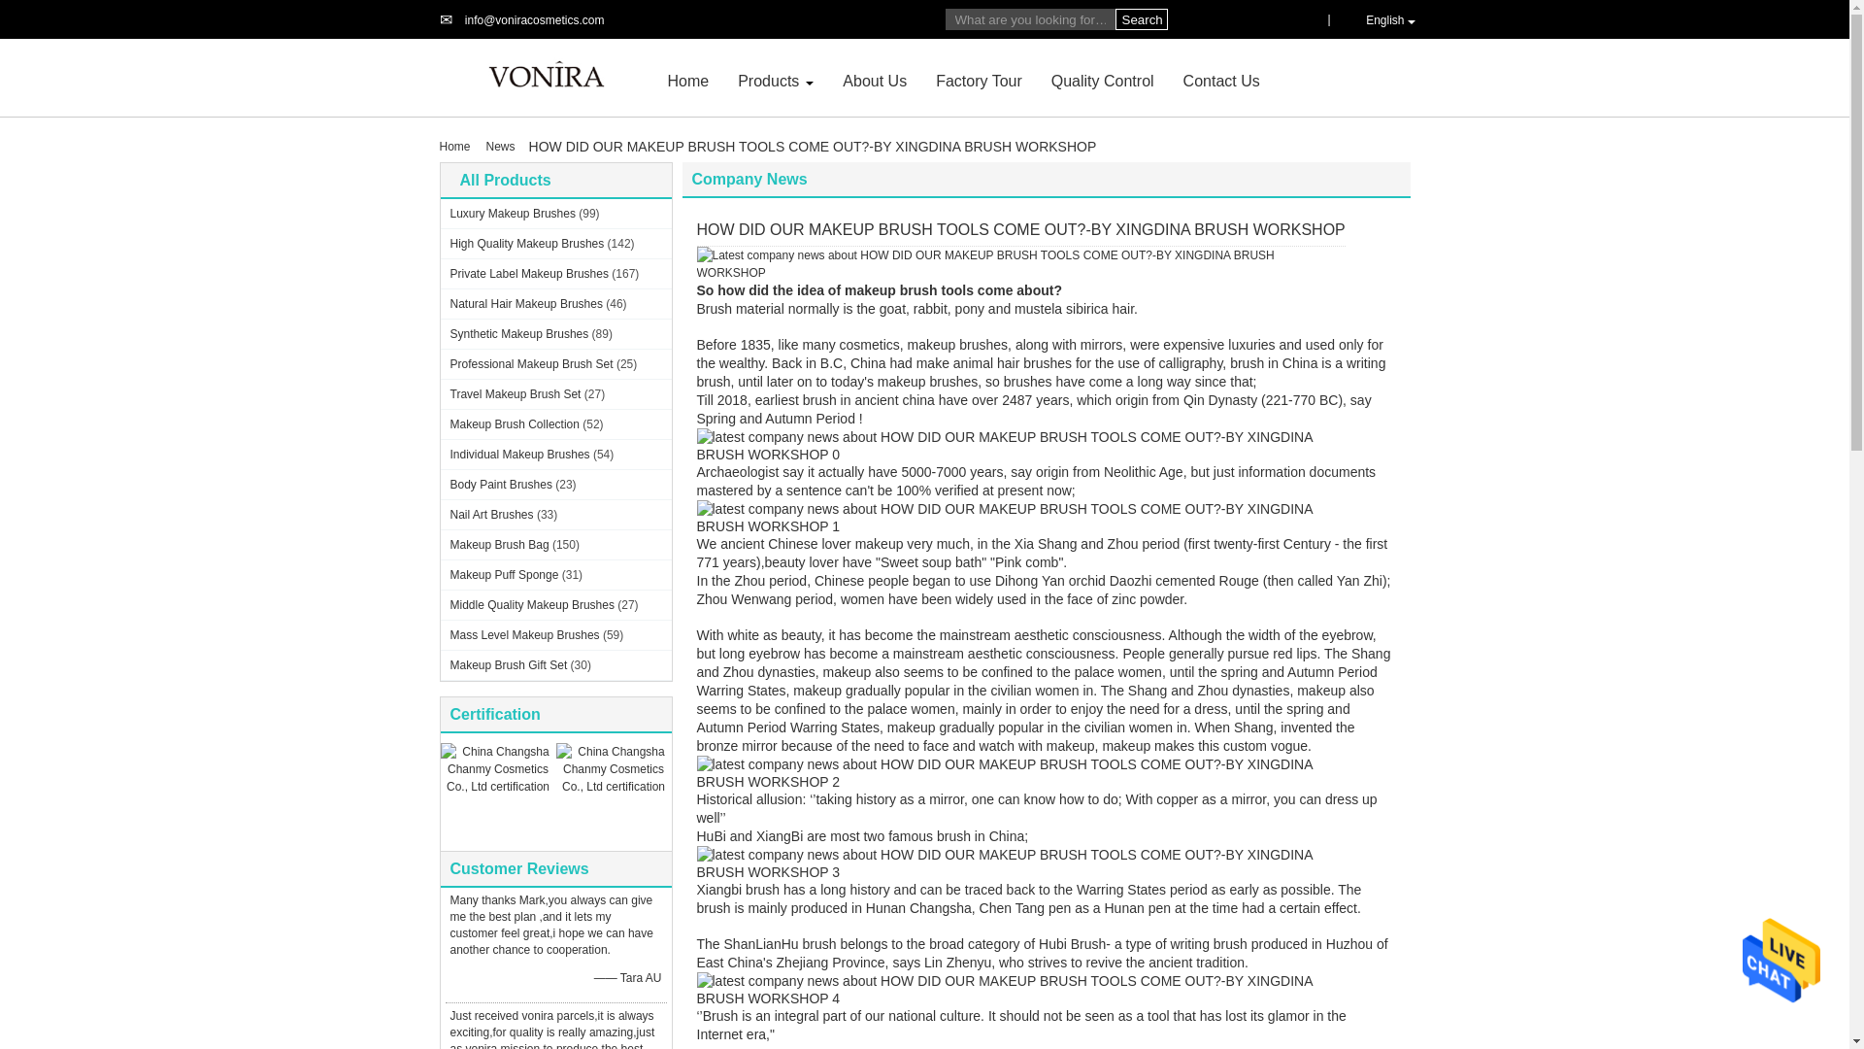 The image size is (1864, 1049). I want to click on Products, so click(769, 80).